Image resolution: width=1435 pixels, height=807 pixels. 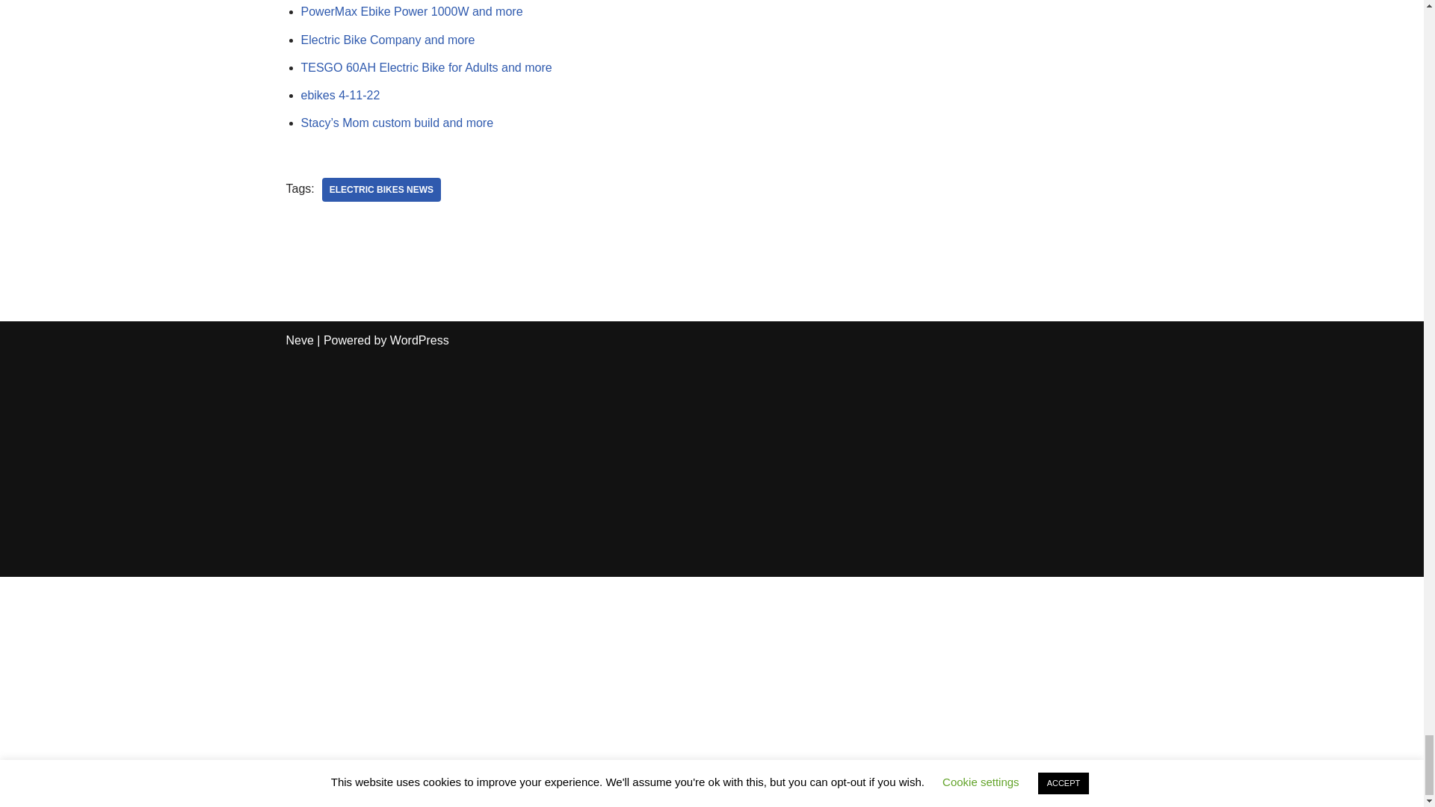 I want to click on ebikes 4-11-22, so click(x=339, y=95).